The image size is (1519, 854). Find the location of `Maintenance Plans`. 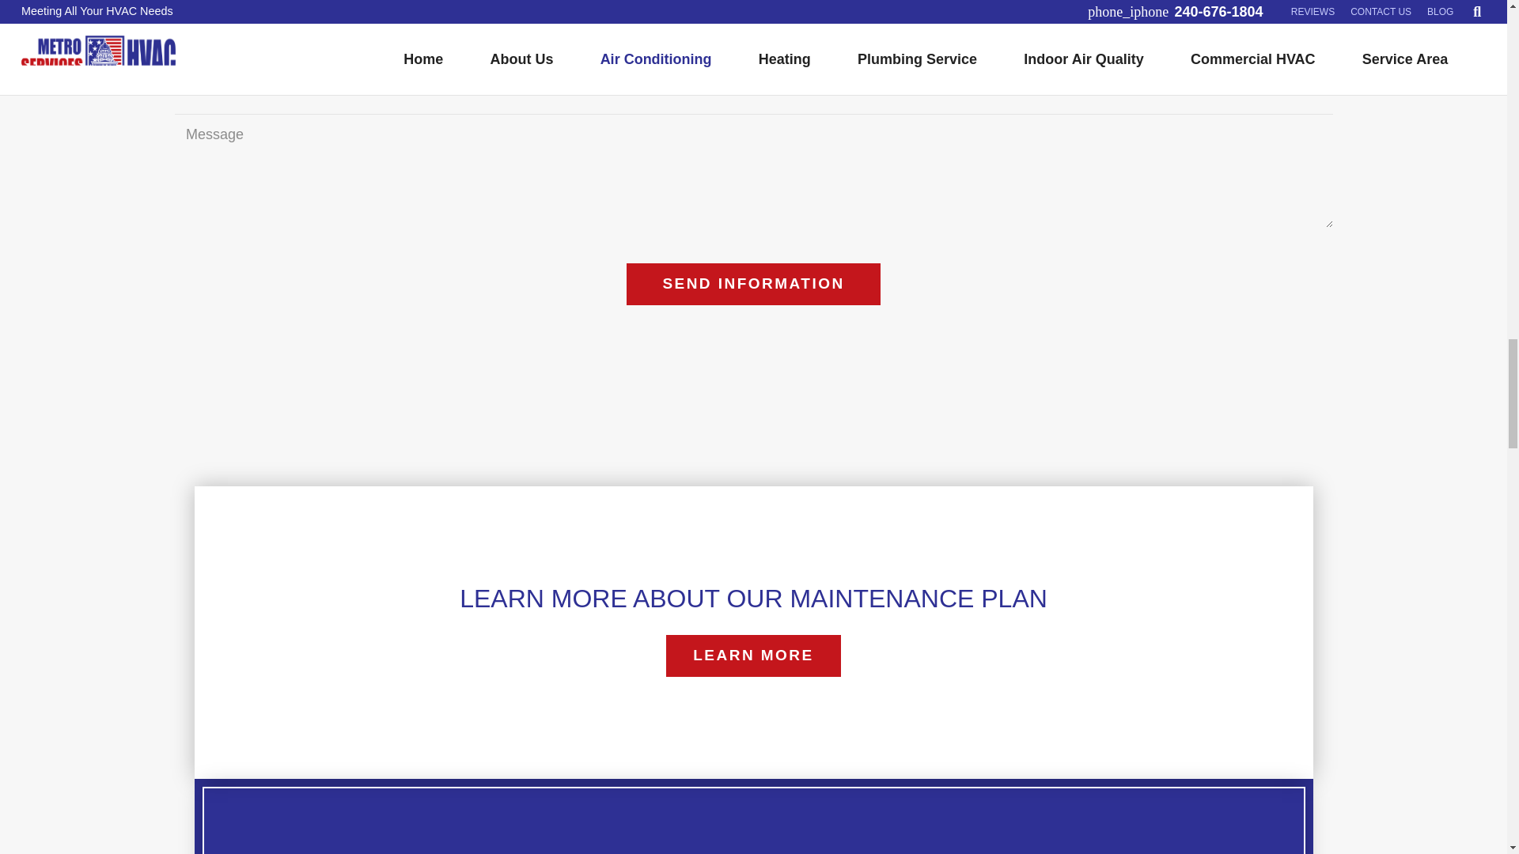

Maintenance Plans is located at coordinates (753, 656).